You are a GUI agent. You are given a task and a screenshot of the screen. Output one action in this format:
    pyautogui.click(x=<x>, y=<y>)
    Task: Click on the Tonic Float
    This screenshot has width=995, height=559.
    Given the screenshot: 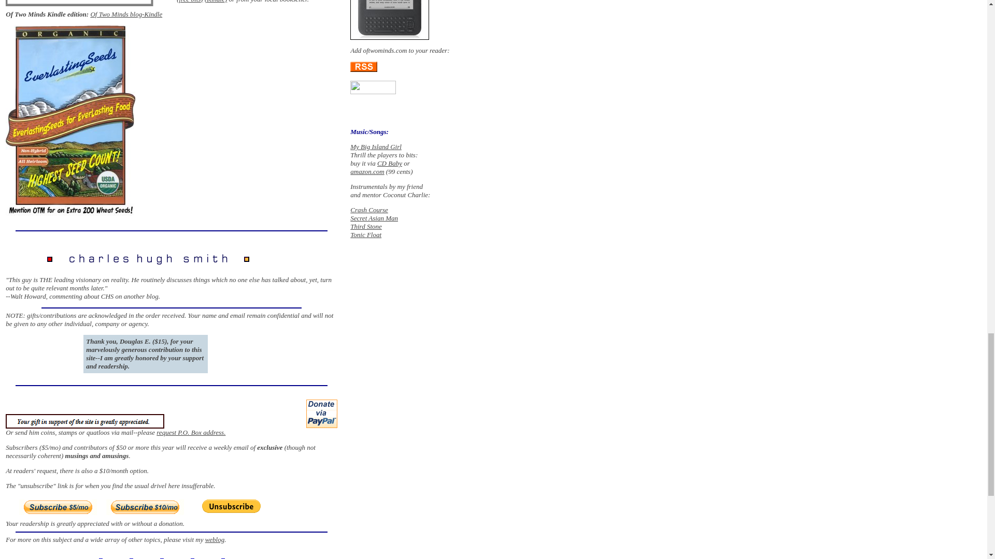 What is the action you would take?
    pyautogui.click(x=365, y=235)
    